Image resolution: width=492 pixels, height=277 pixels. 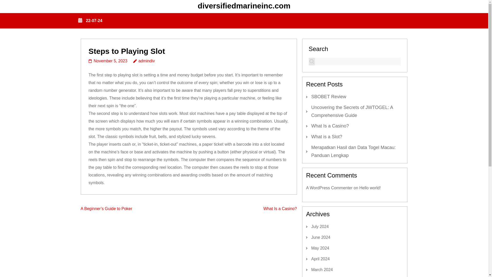 What do you see at coordinates (144, 61) in the screenshot?
I see `admindiv` at bounding box center [144, 61].